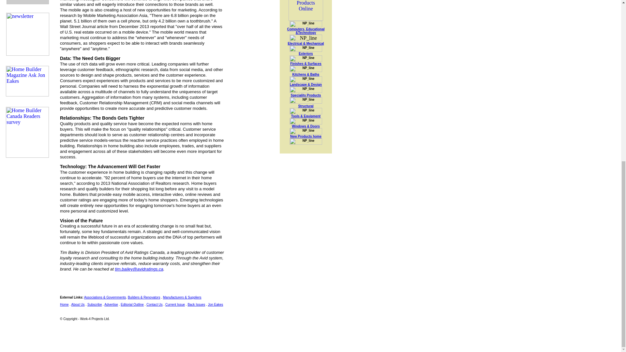  Describe the element at coordinates (95, 304) in the screenshot. I see `Subscribe` at that location.